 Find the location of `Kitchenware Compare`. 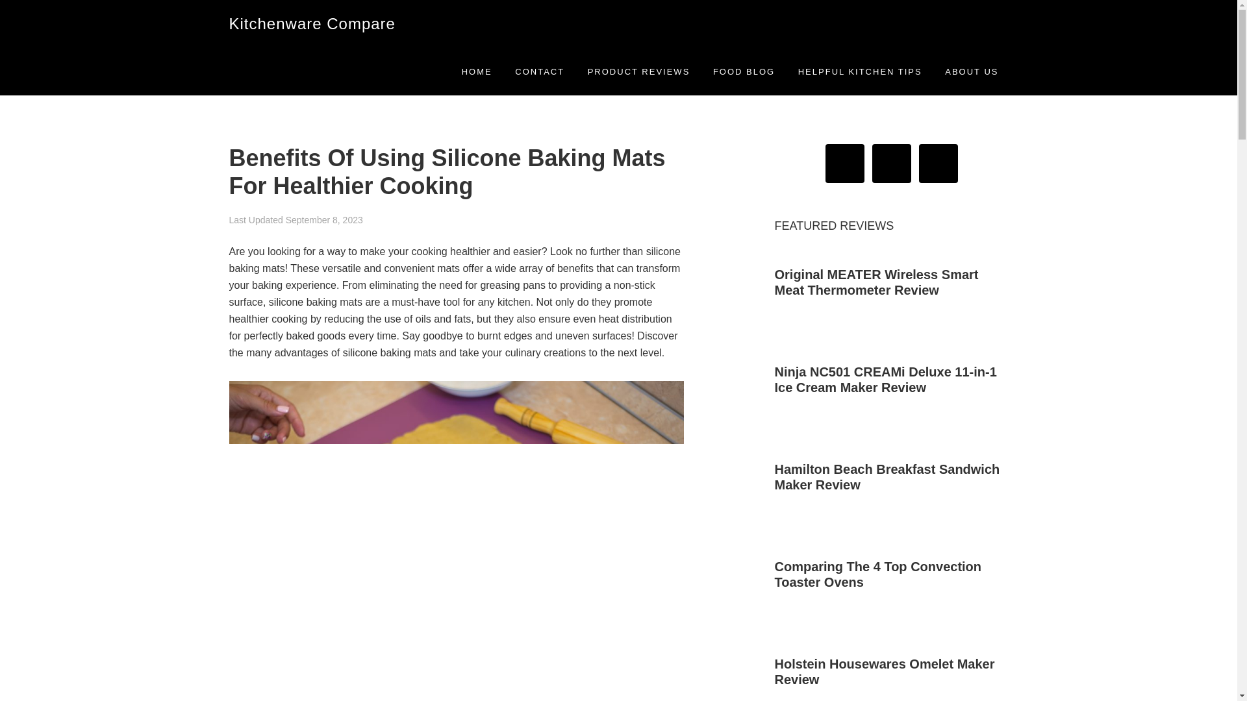

Kitchenware Compare is located at coordinates (312, 23).